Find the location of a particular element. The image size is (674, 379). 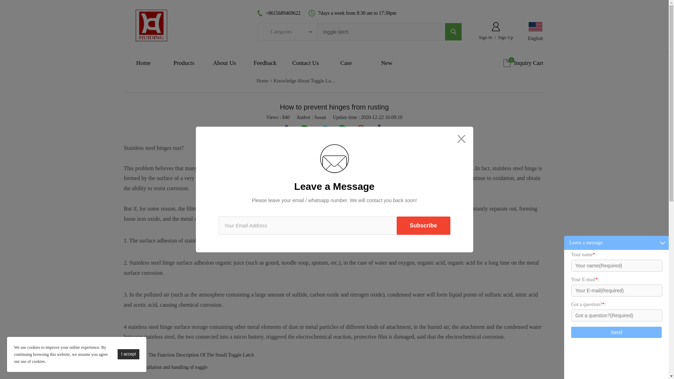

Subscribe is located at coordinates (423, 225).